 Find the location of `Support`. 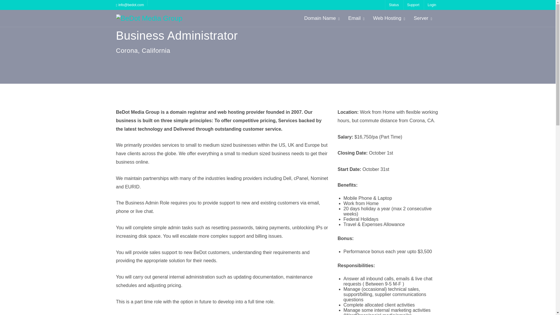

Support is located at coordinates (413, 5).